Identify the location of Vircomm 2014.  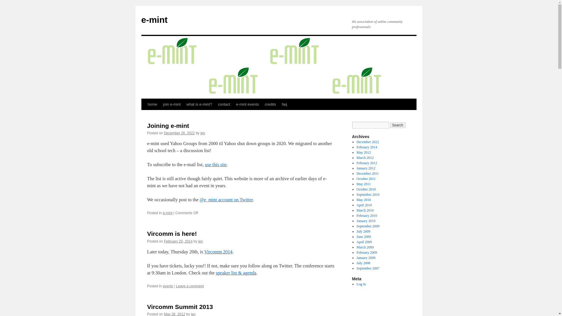
(218, 252).